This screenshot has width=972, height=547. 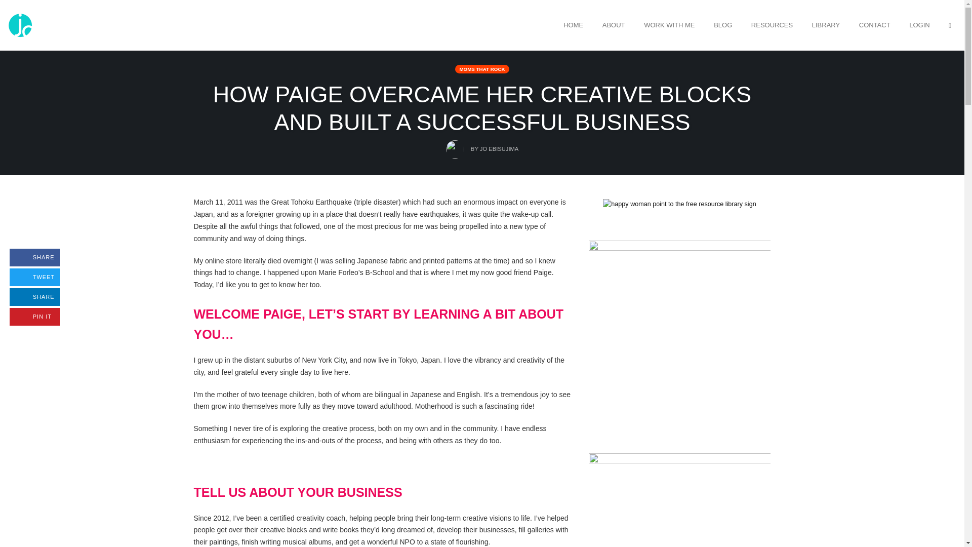 I want to click on CONTACT, so click(x=875, y=25).